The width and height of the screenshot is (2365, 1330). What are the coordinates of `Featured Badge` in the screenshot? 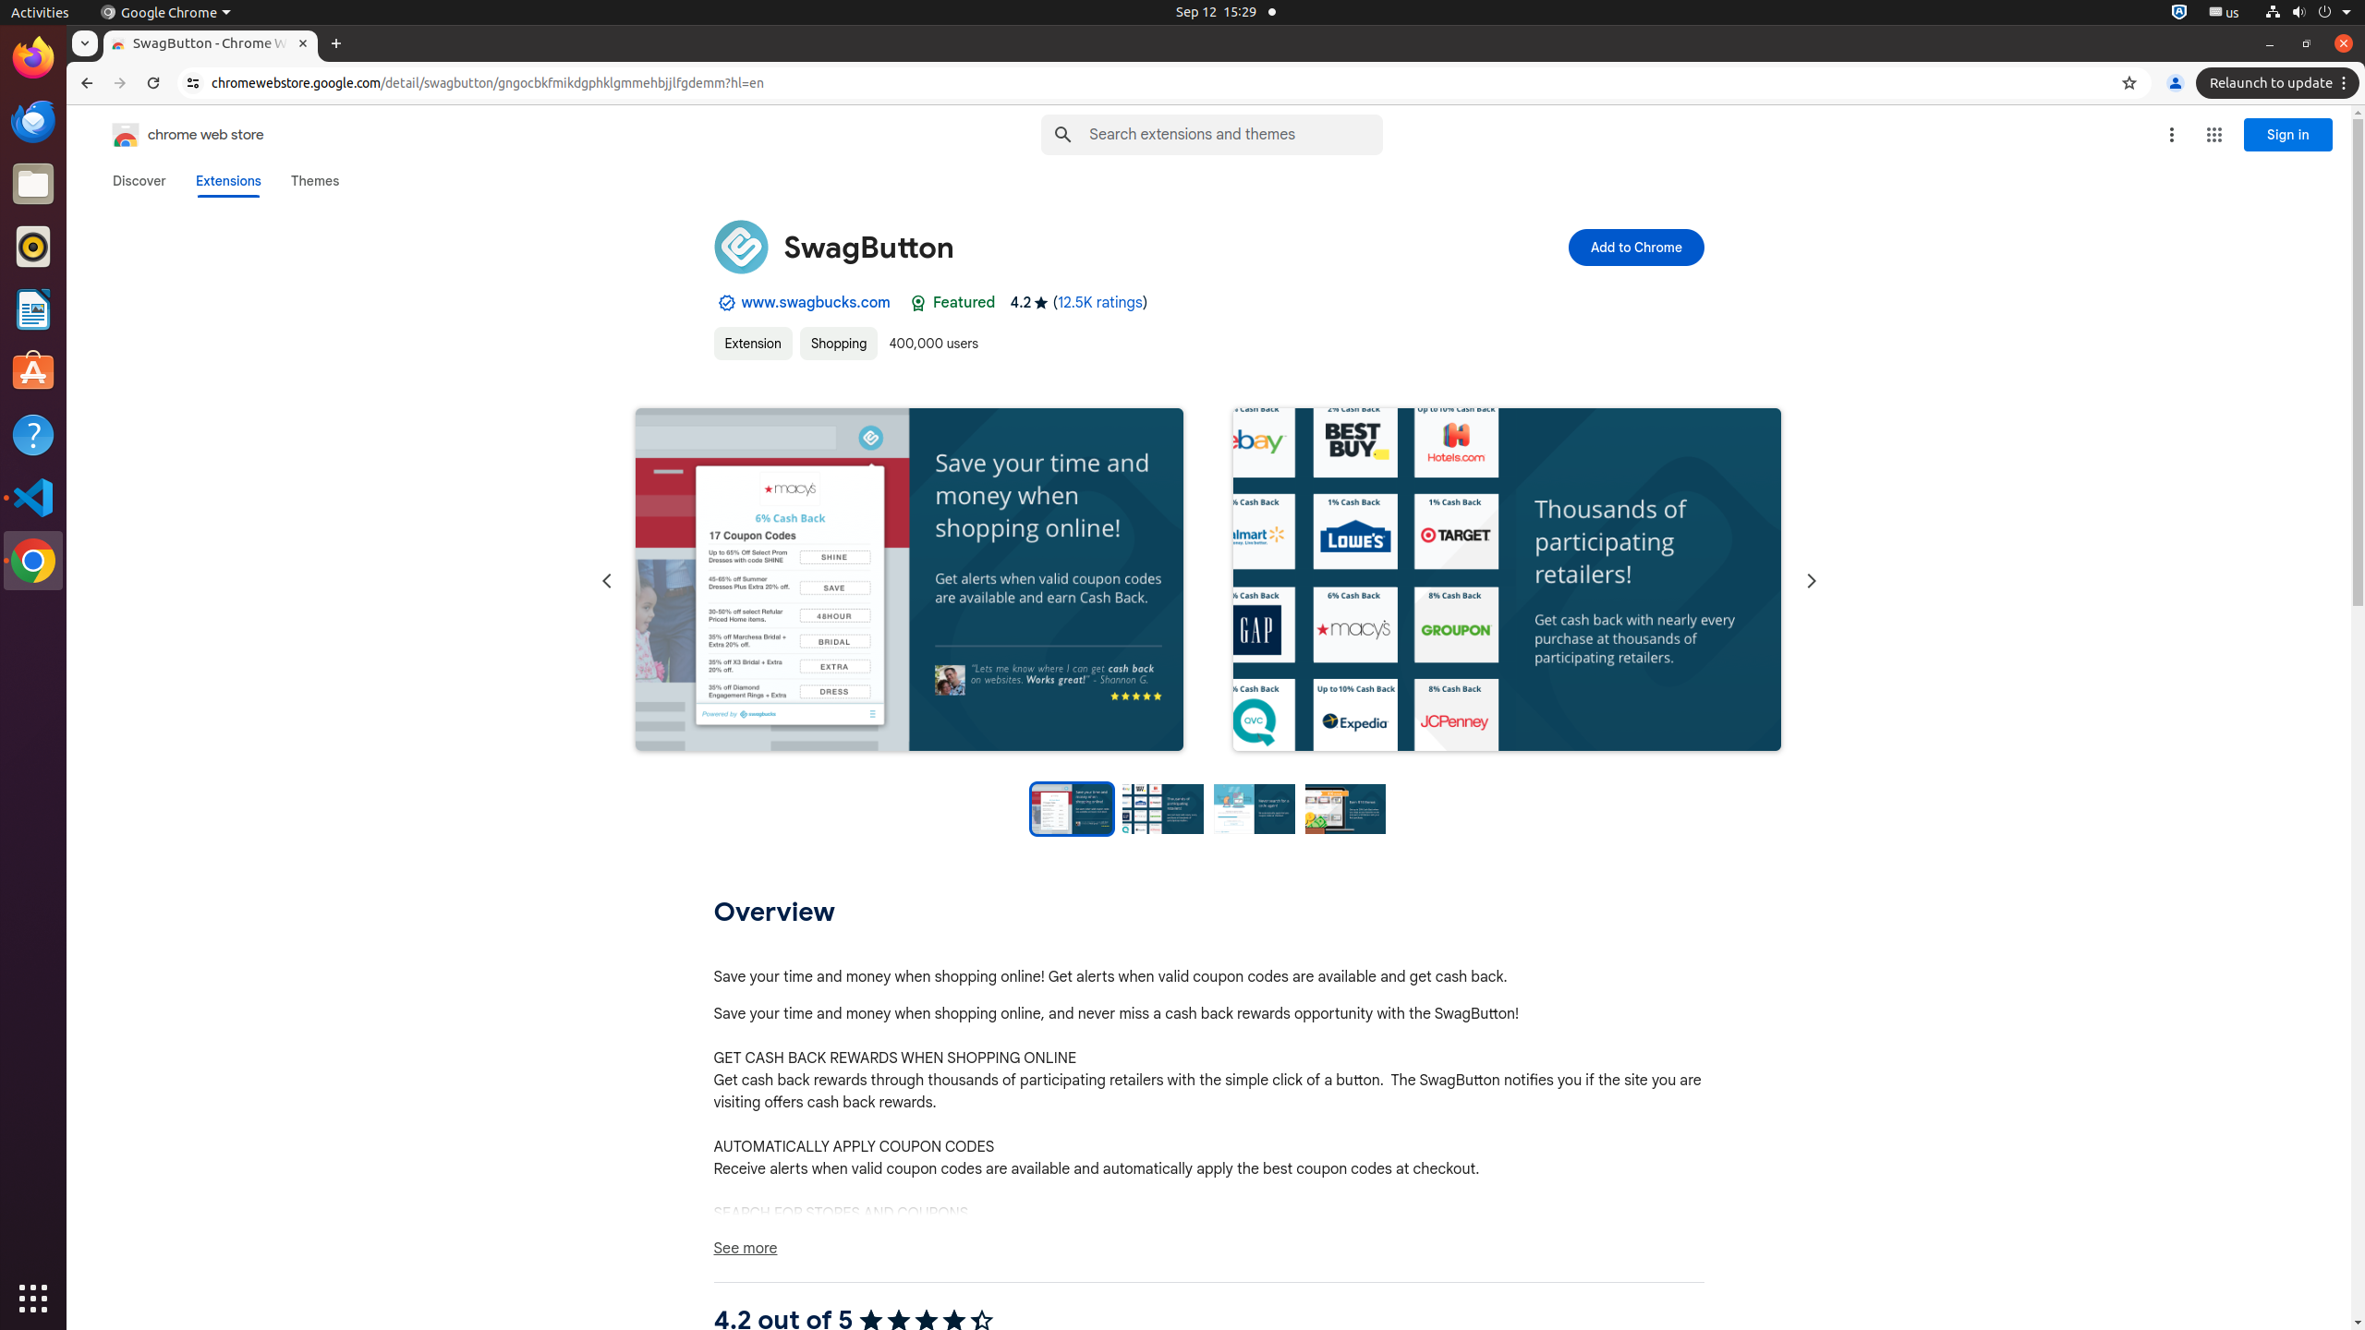 It's located at (918, 303).